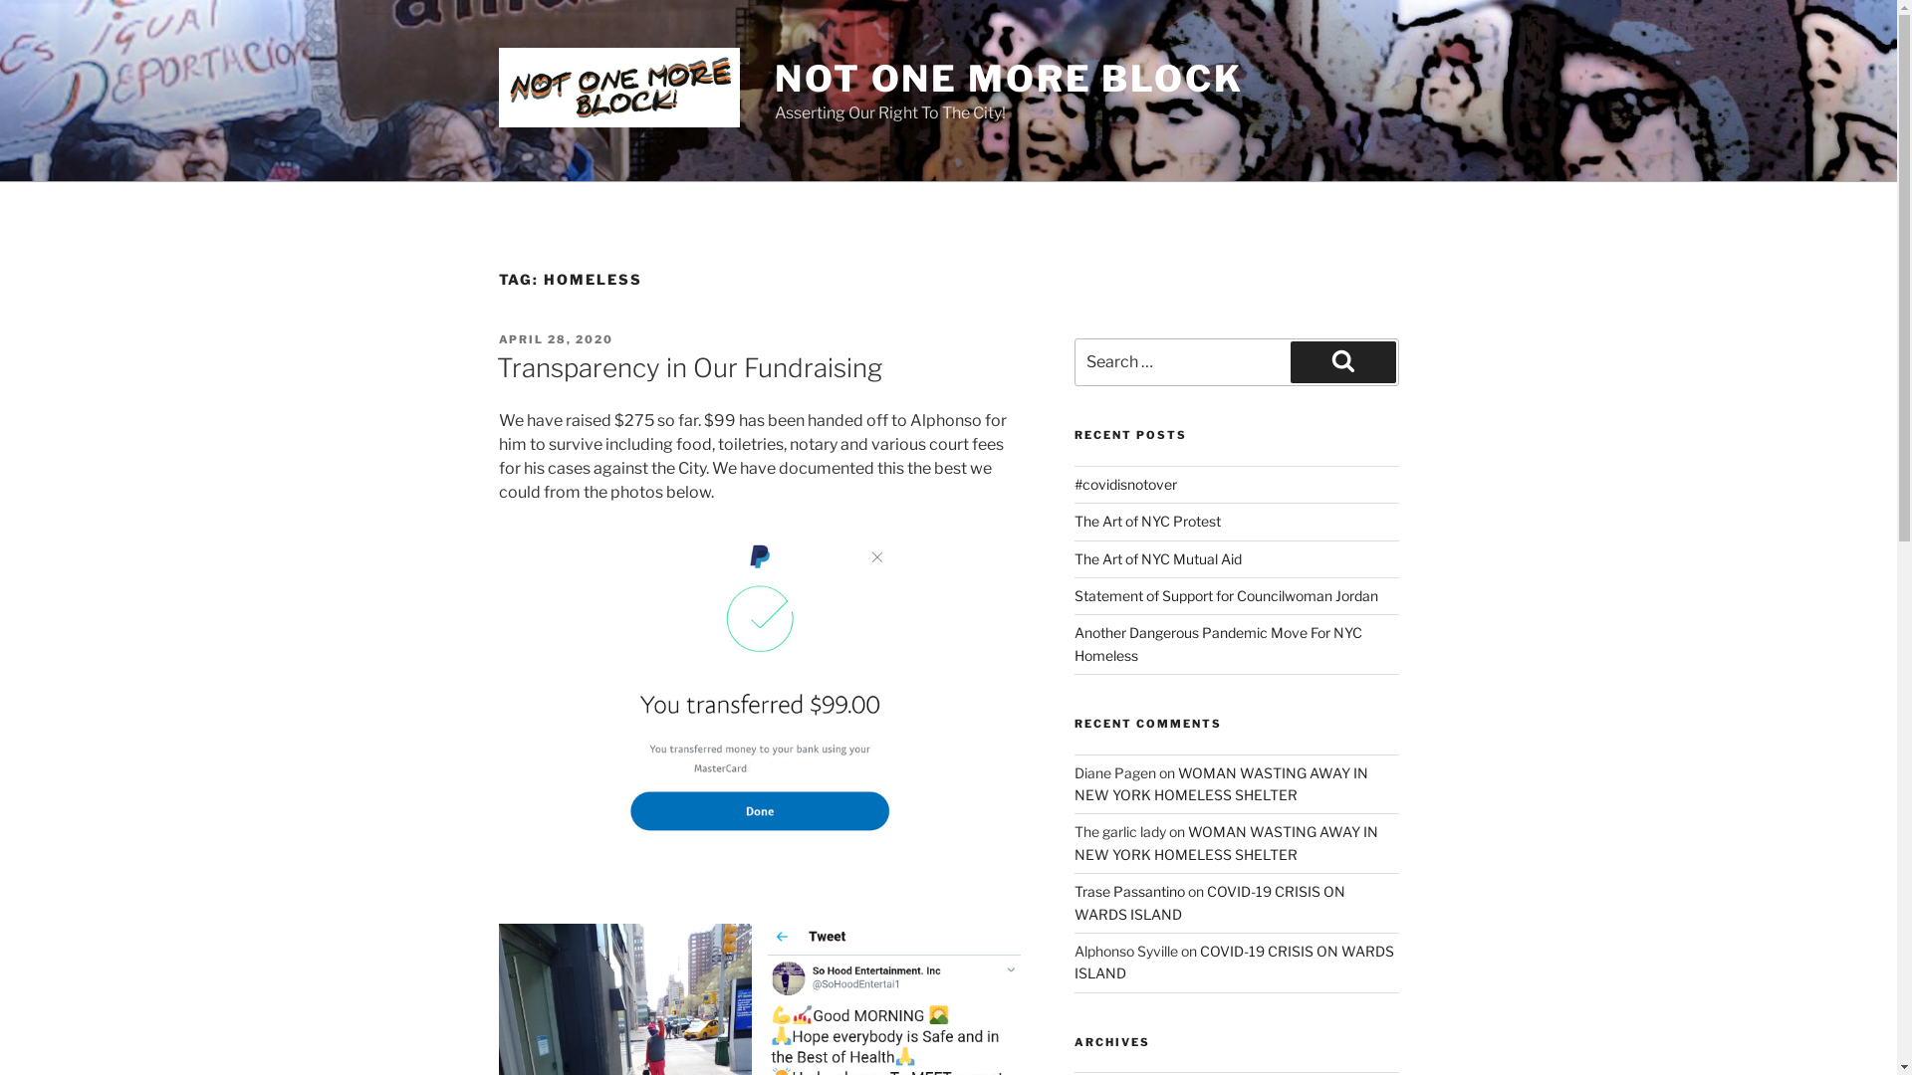 The width and height of the screenshot is (1912, 1075). I want to click on #covidisnotover, so click(1125, 484).